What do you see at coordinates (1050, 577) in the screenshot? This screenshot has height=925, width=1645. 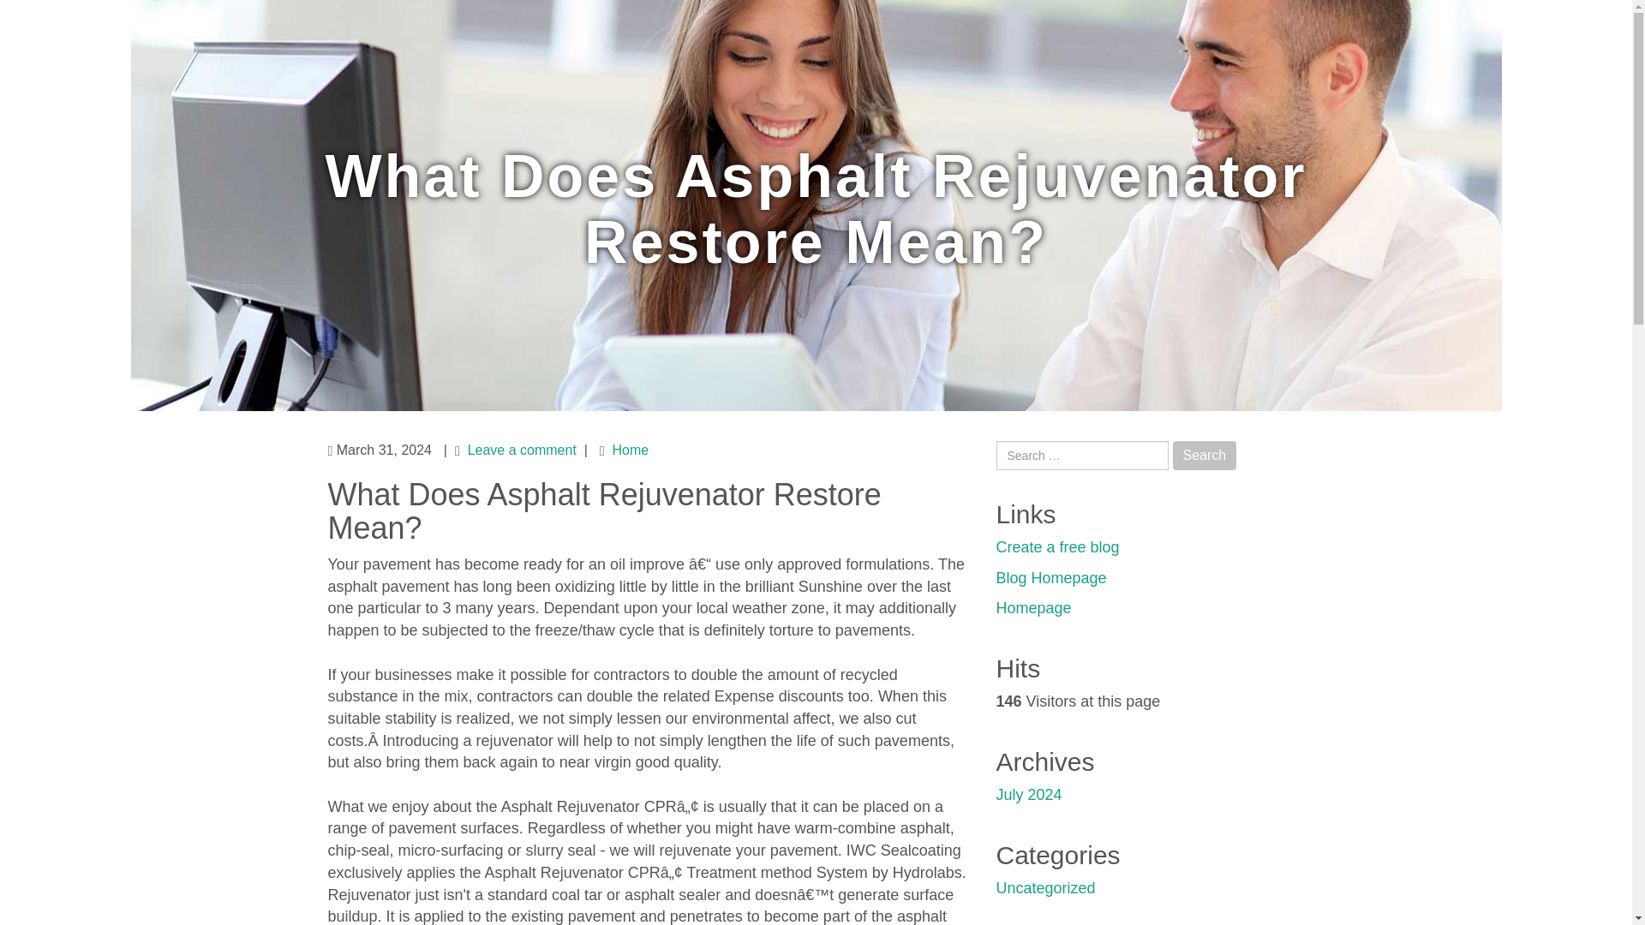 I see `Blog Homepage` at bounding box center [1050, 577].